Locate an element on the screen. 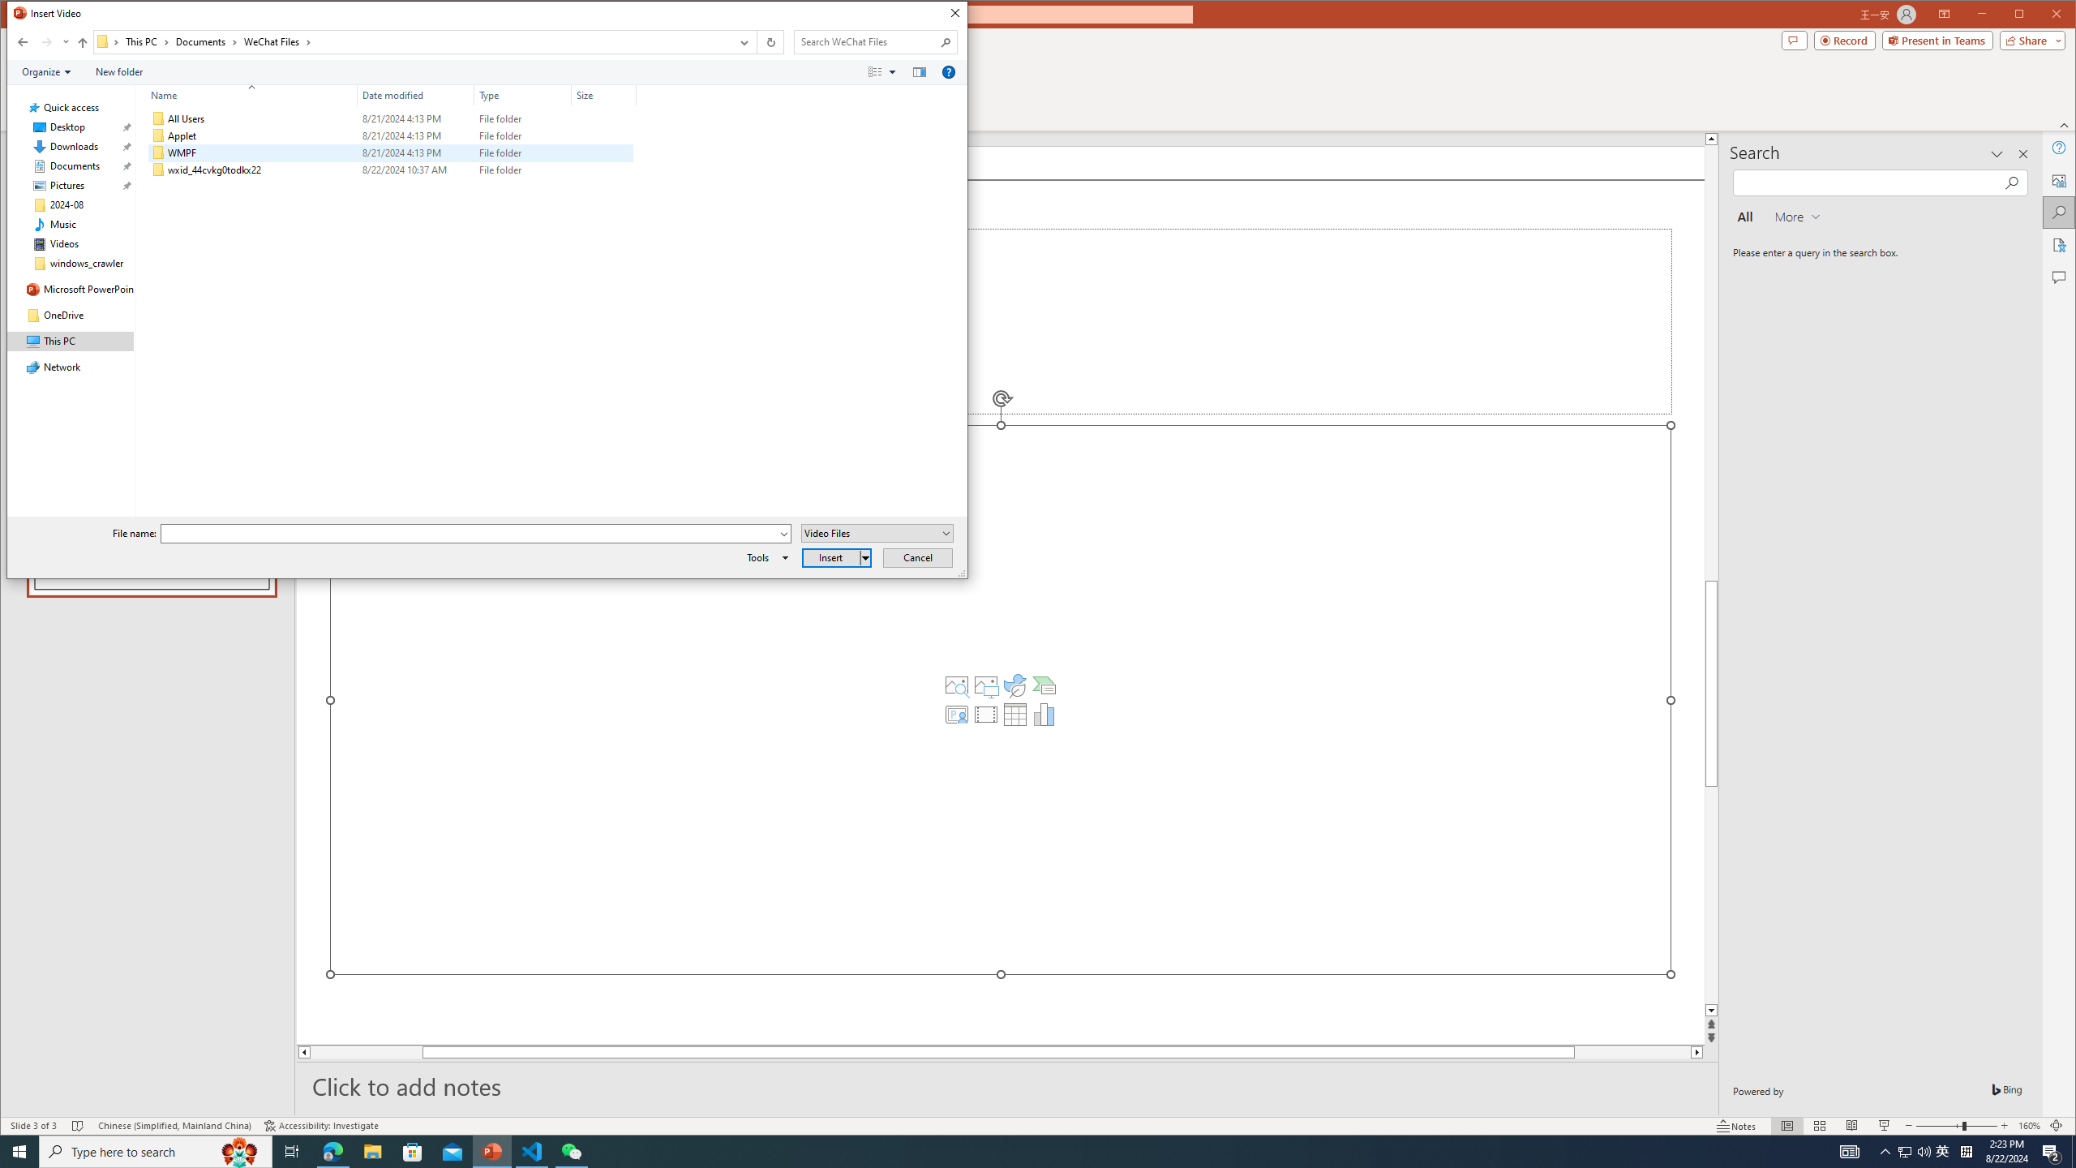  All locations is located at coordinates (108, 42).